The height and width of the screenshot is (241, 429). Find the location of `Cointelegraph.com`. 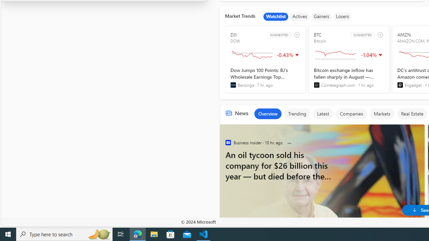

Cointelegraph.com is located at coordinates (316, 85).